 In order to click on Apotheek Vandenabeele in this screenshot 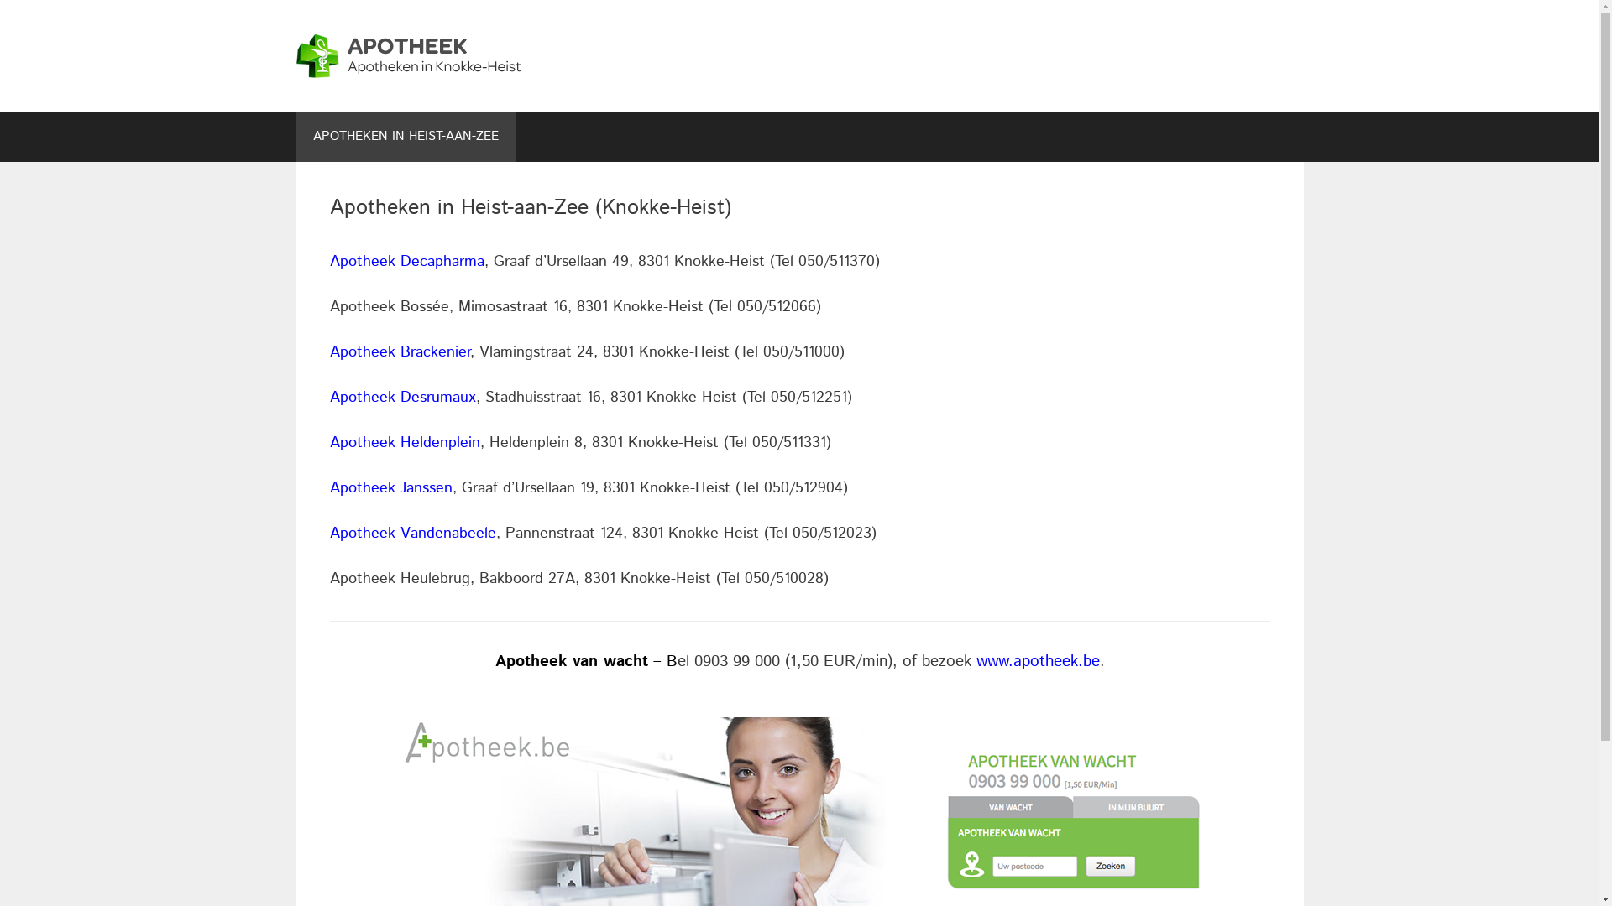, I will do `click(412, 534)`.